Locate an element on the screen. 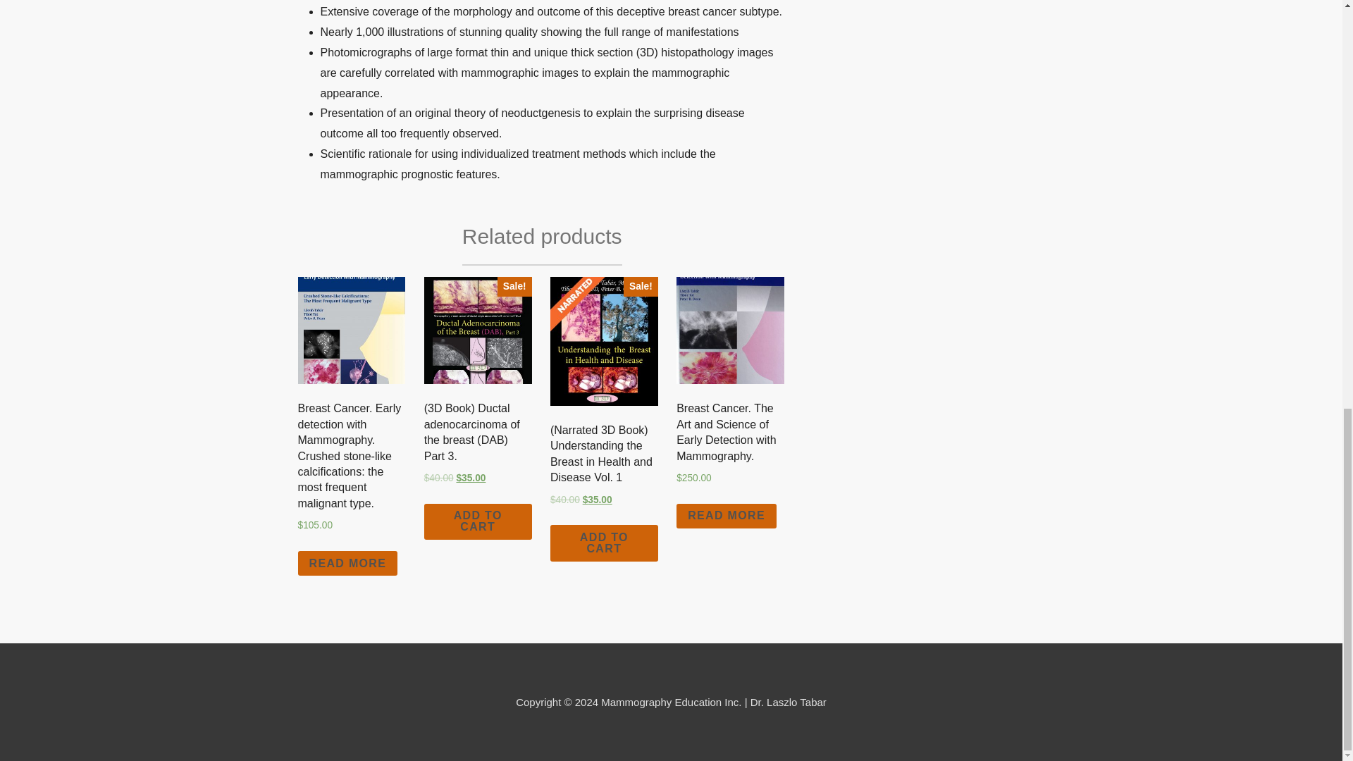  ADD TO CART is located at coordinates (604, 543).